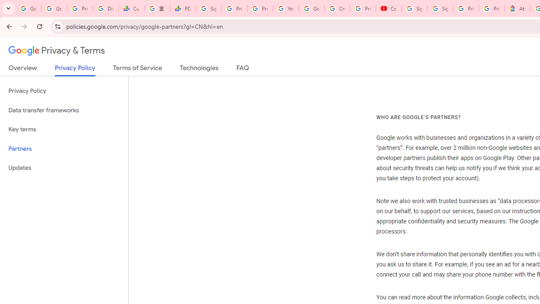  I want to click on Create your Google Account, so click(337, 8).